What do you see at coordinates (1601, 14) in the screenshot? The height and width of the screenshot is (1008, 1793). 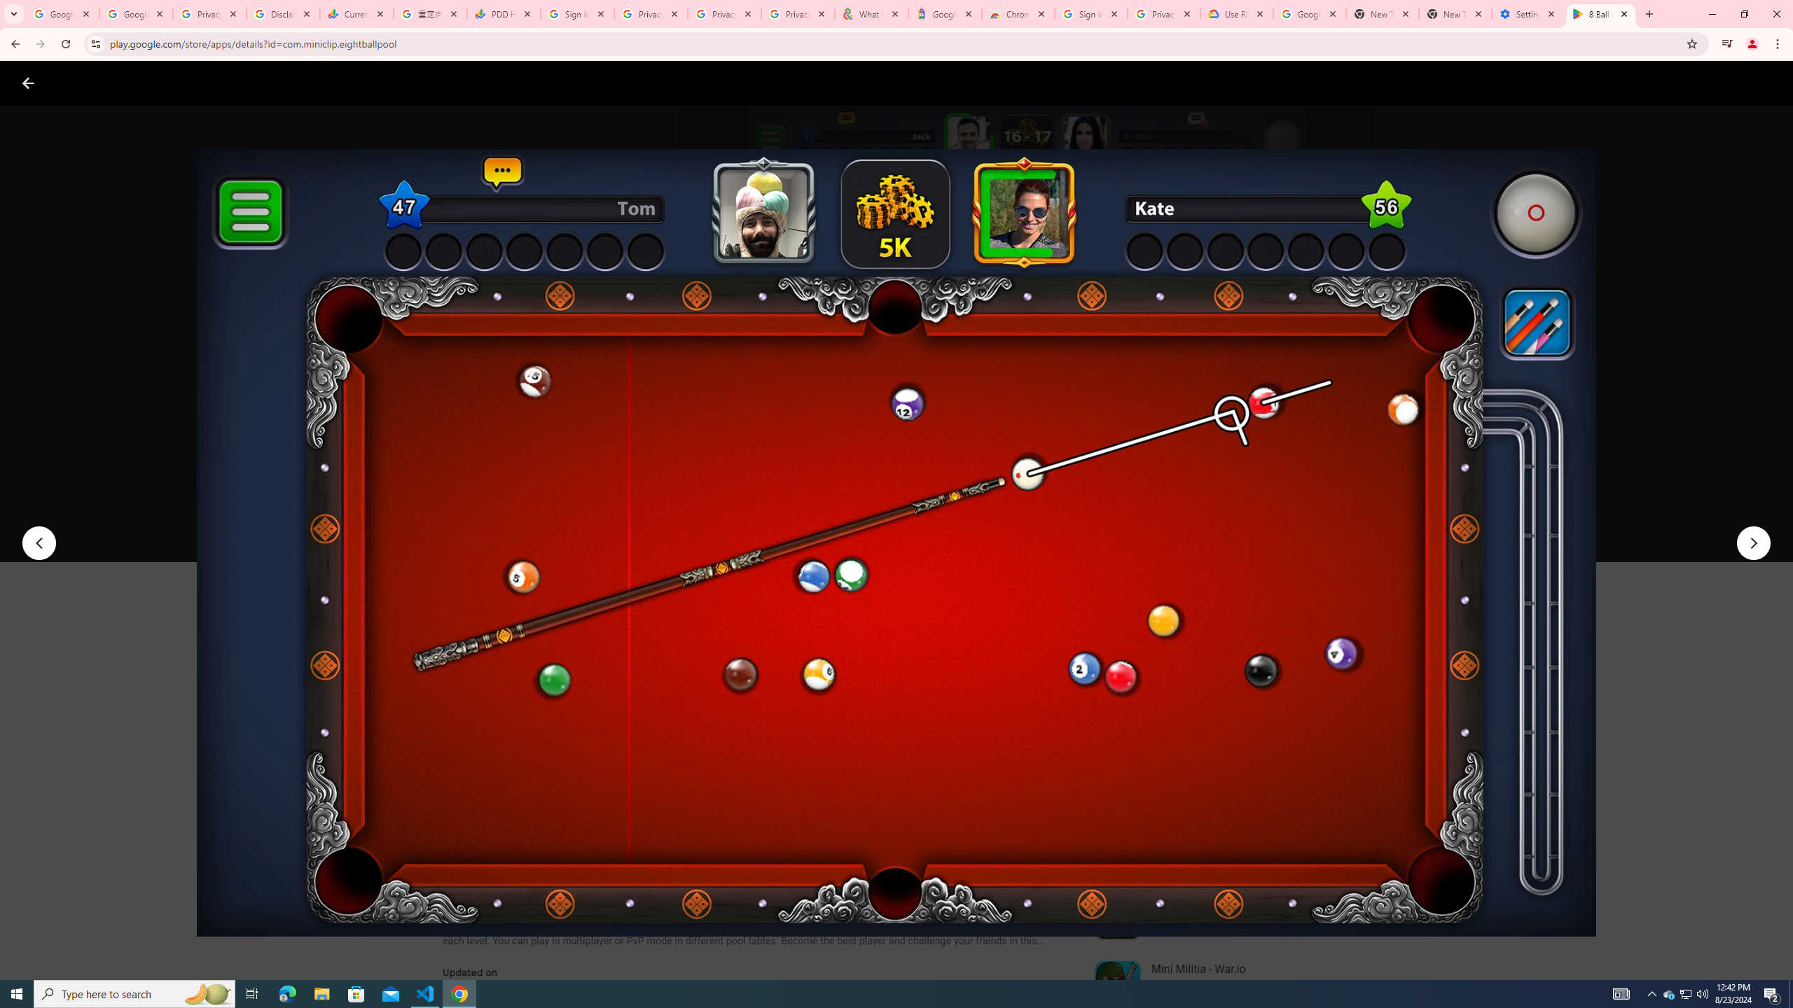 I see `8 Ball Pool - Apps on Google Play` at bounding box center [1601, 14].